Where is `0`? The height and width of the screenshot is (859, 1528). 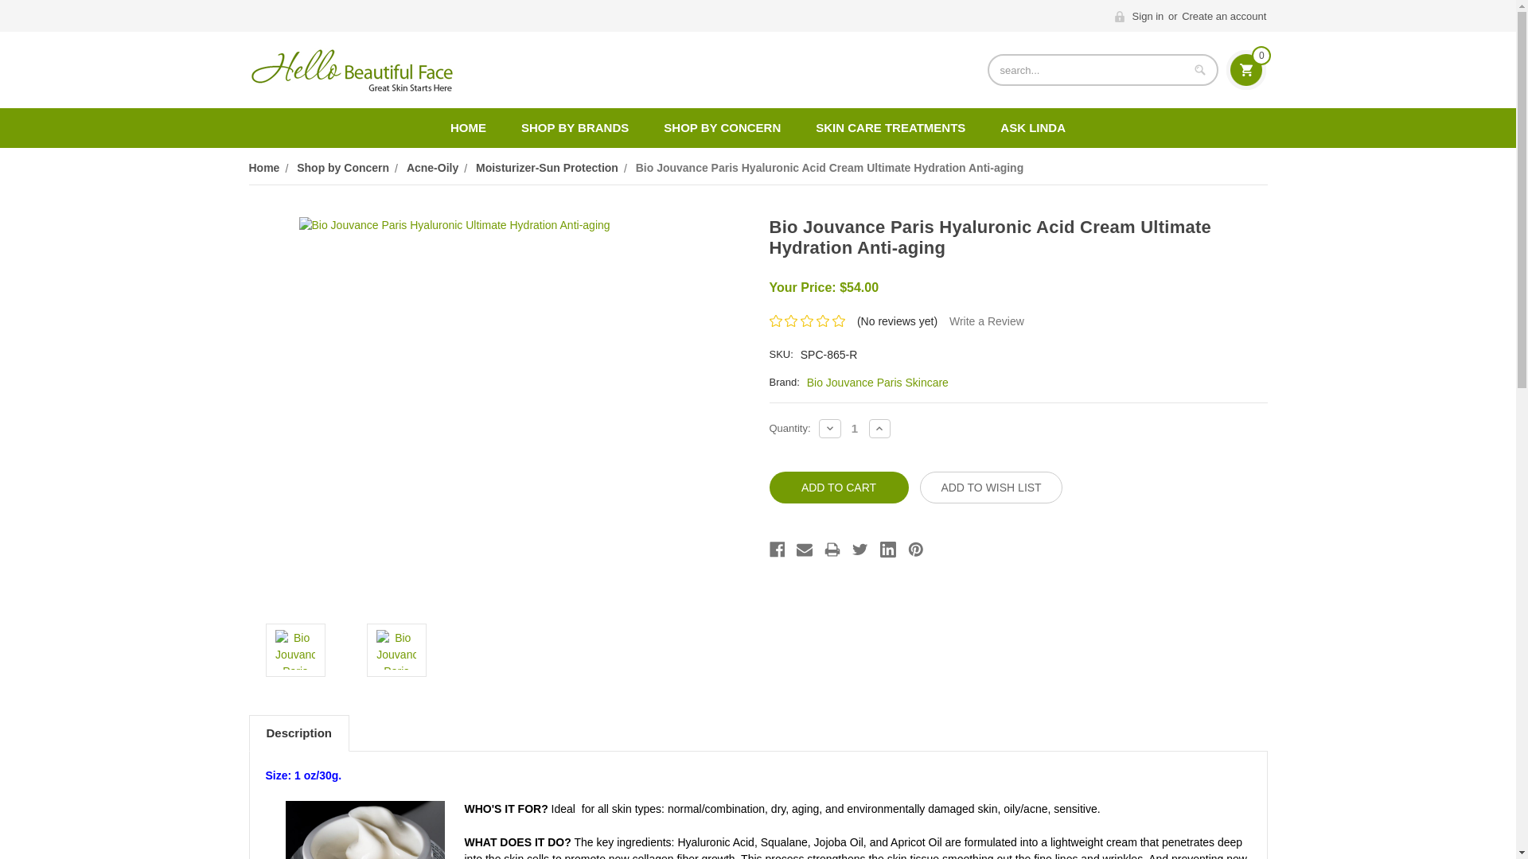 0 is located at coordinates (1246, 70).